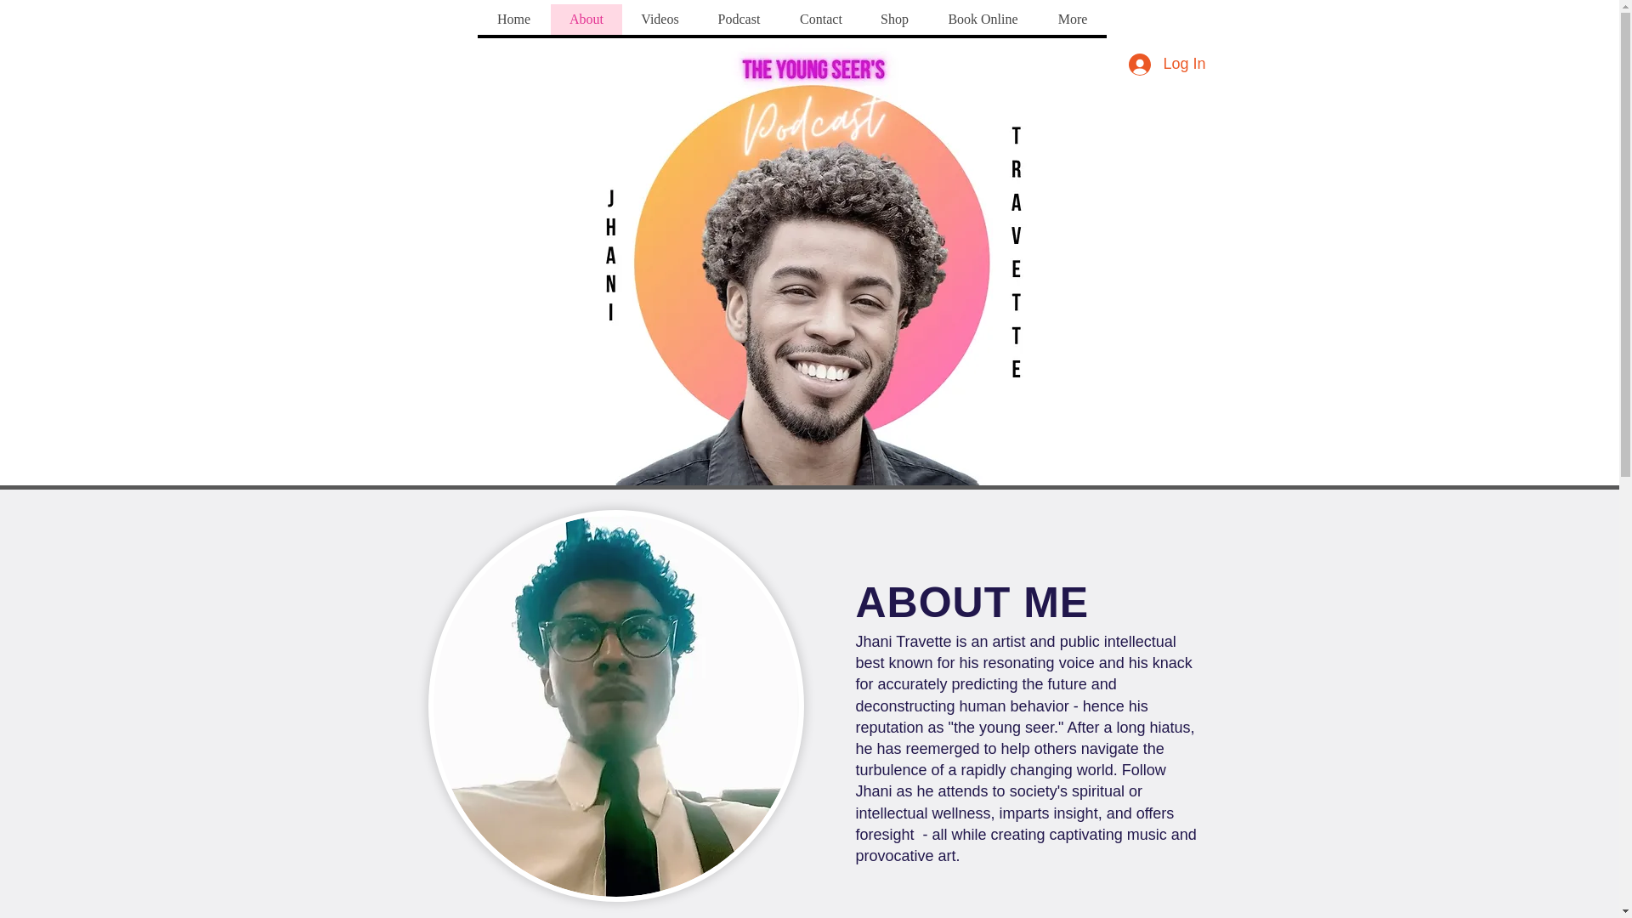  What do you see at coordinates (586, 20) in the screenshot?
I see `About` at bounding box center [586, 20].